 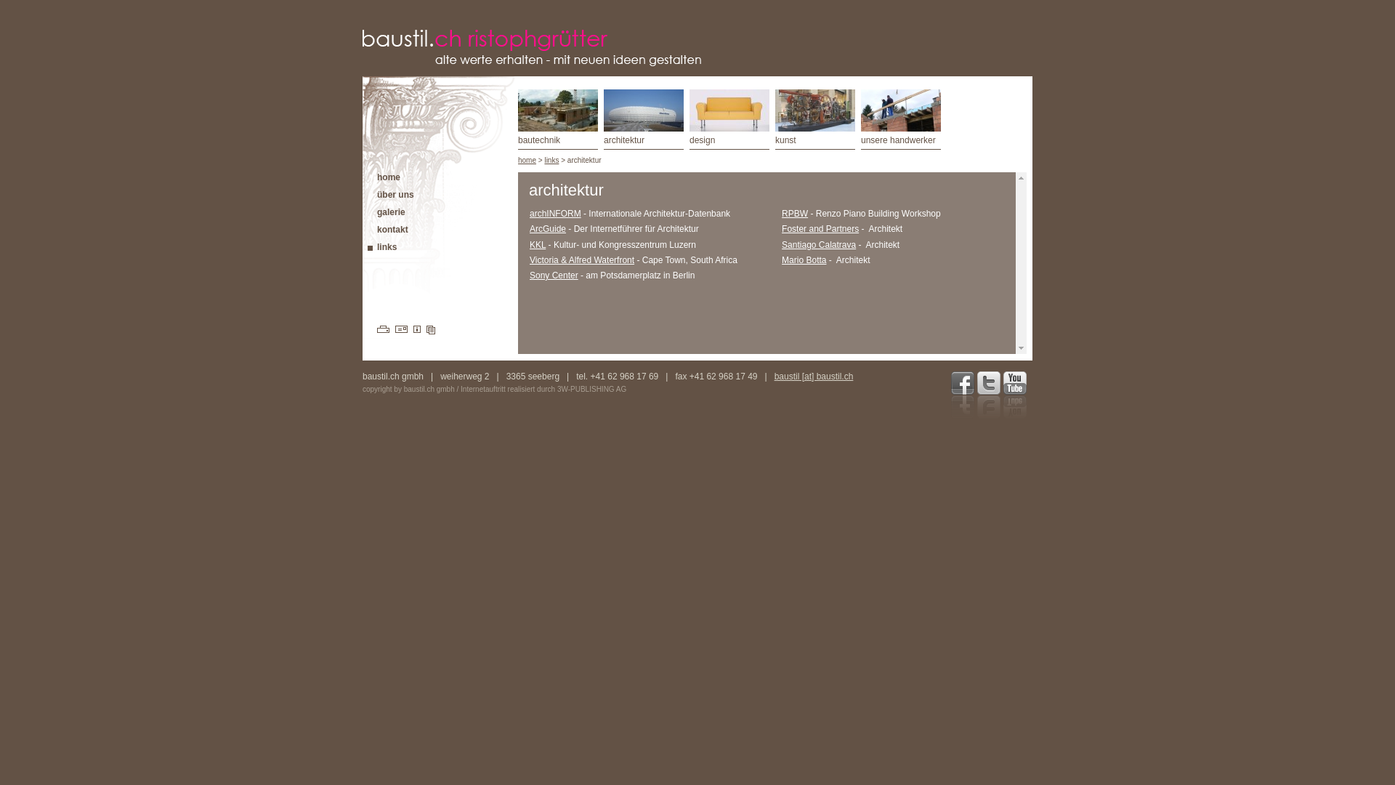 I want to click on home, so click(x=381, y=177).